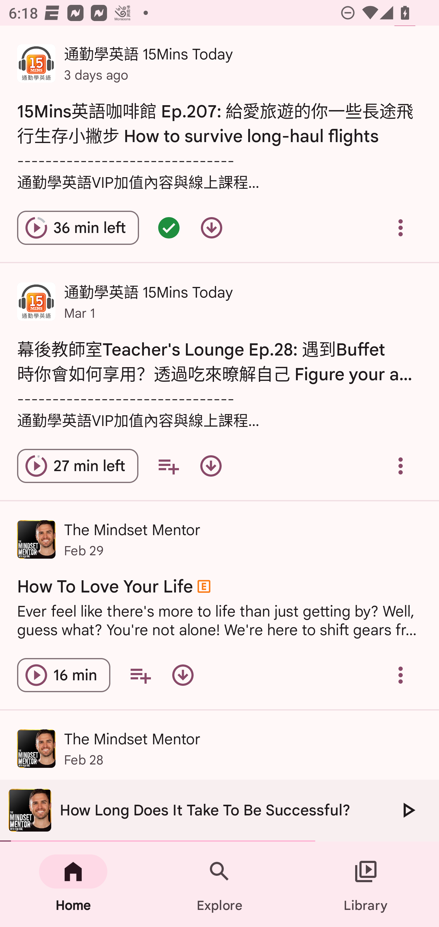 Image resolution: width=439 pixels, height=927 pixels. Describe the element at coordinates (220, 884) in the screenshot. I see `Explore` at that location.